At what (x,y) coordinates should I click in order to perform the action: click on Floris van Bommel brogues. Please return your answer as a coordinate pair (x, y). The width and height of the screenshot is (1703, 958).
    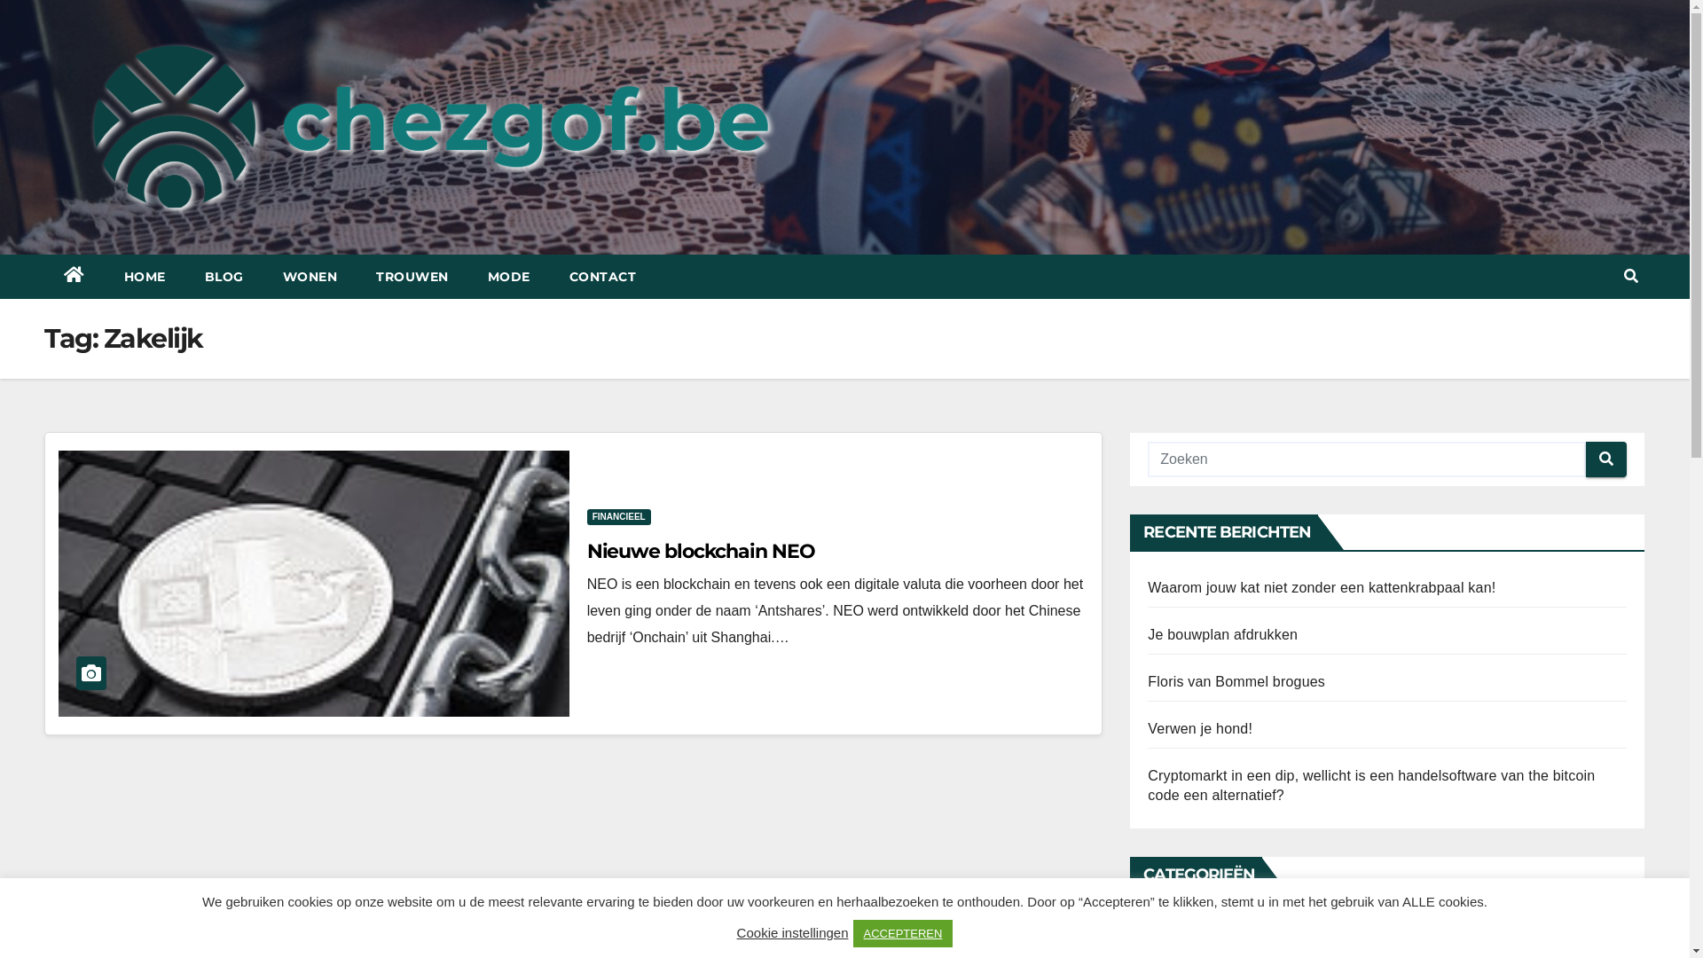
    Looking at the image, I should click on (1236, 681).